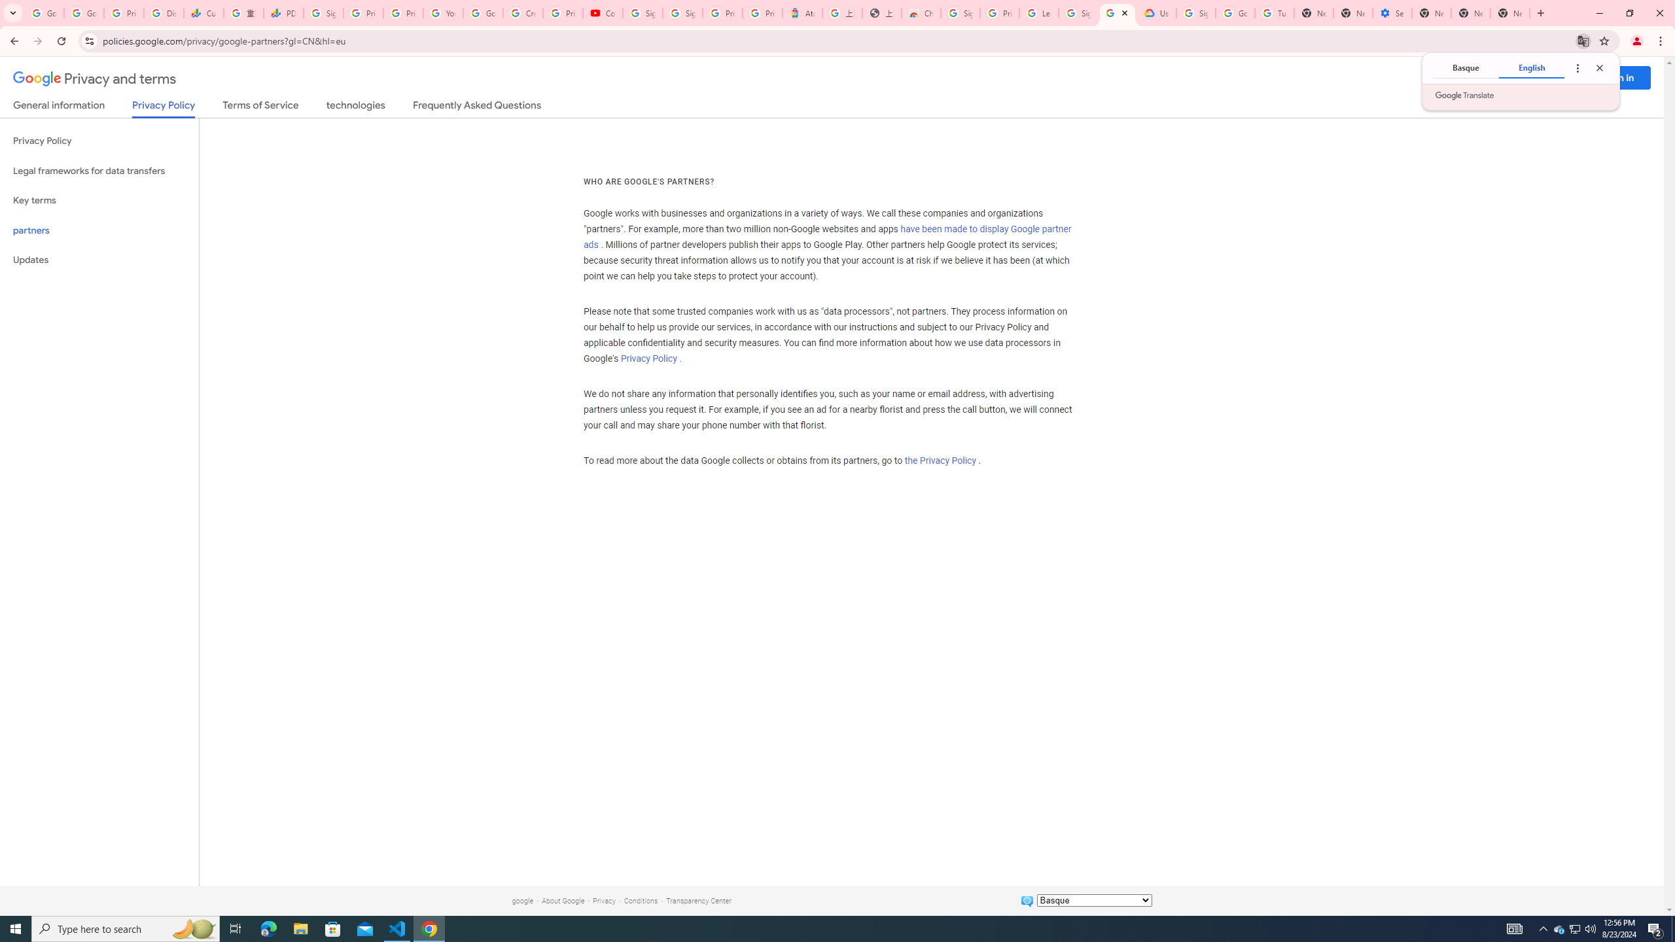 The height and width of the screenshot is (942, 1675). What do you see at coordinates (1576, 929) in the screenshot?
I see `English` at bounding box center [1576, 929].